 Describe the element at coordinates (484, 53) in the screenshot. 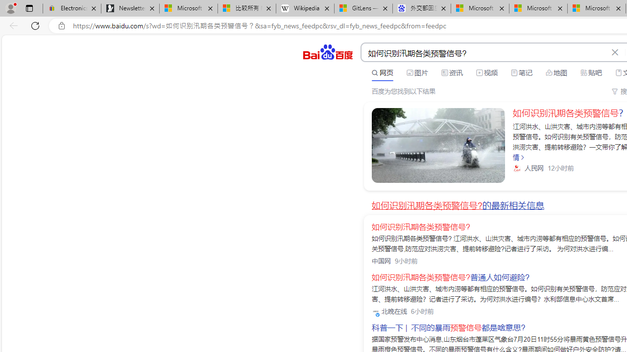

I see `AutomationID: kw` at that location.